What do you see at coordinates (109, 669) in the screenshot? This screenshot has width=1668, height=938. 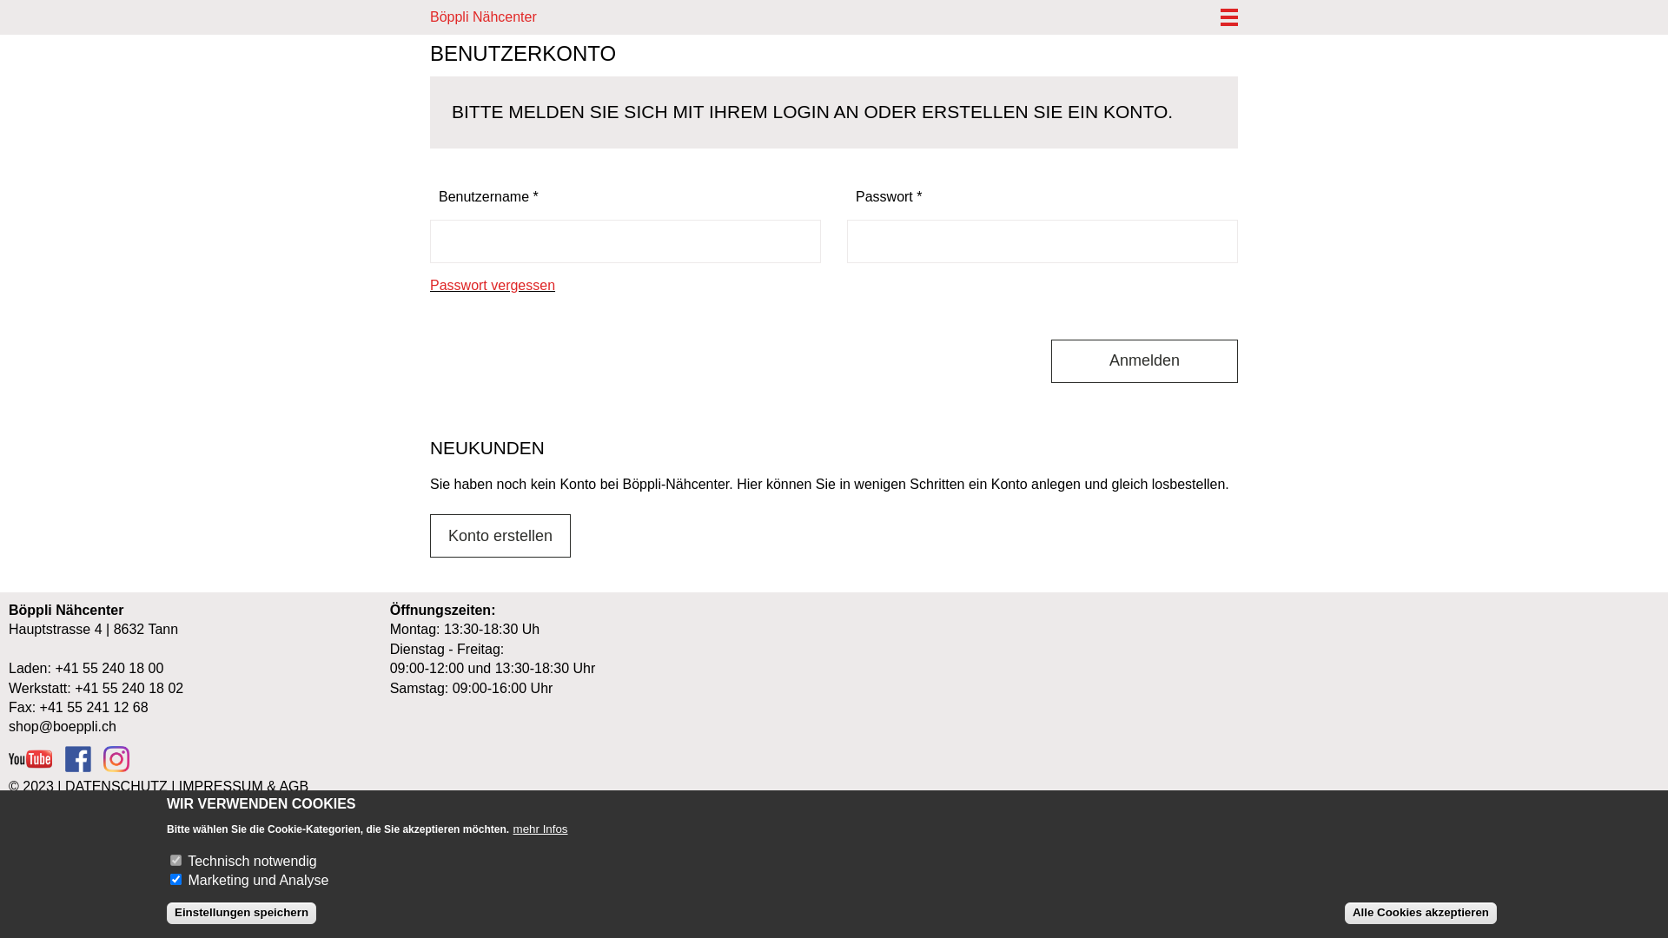 I see `+41 55 240 18 00` at bounding box center [109, 669].